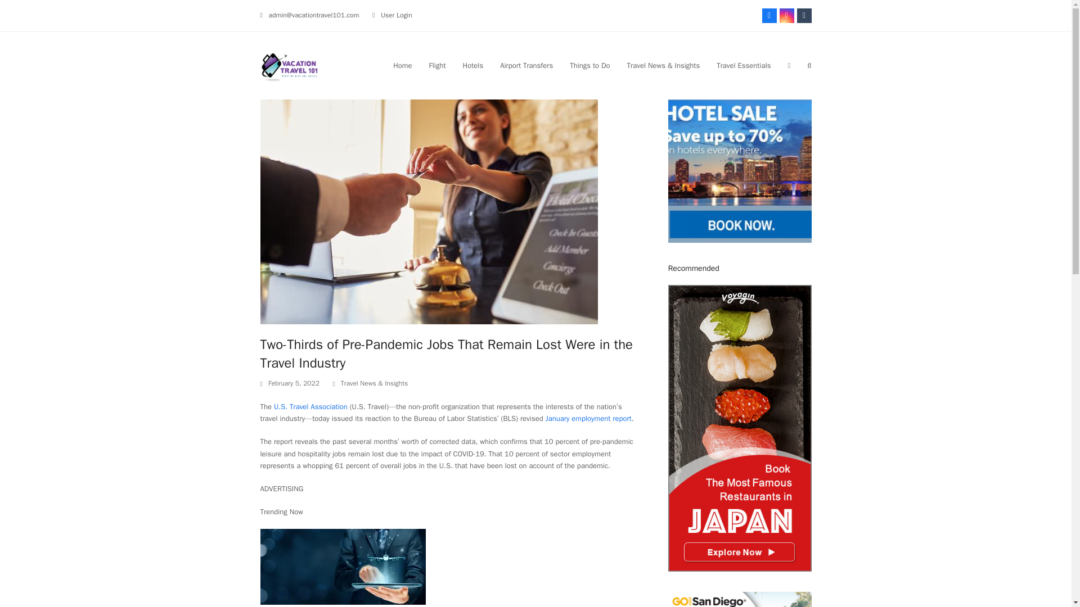  Describe the element at coordinates (436, 65) in the screenshot. I see `Flight` at that location.